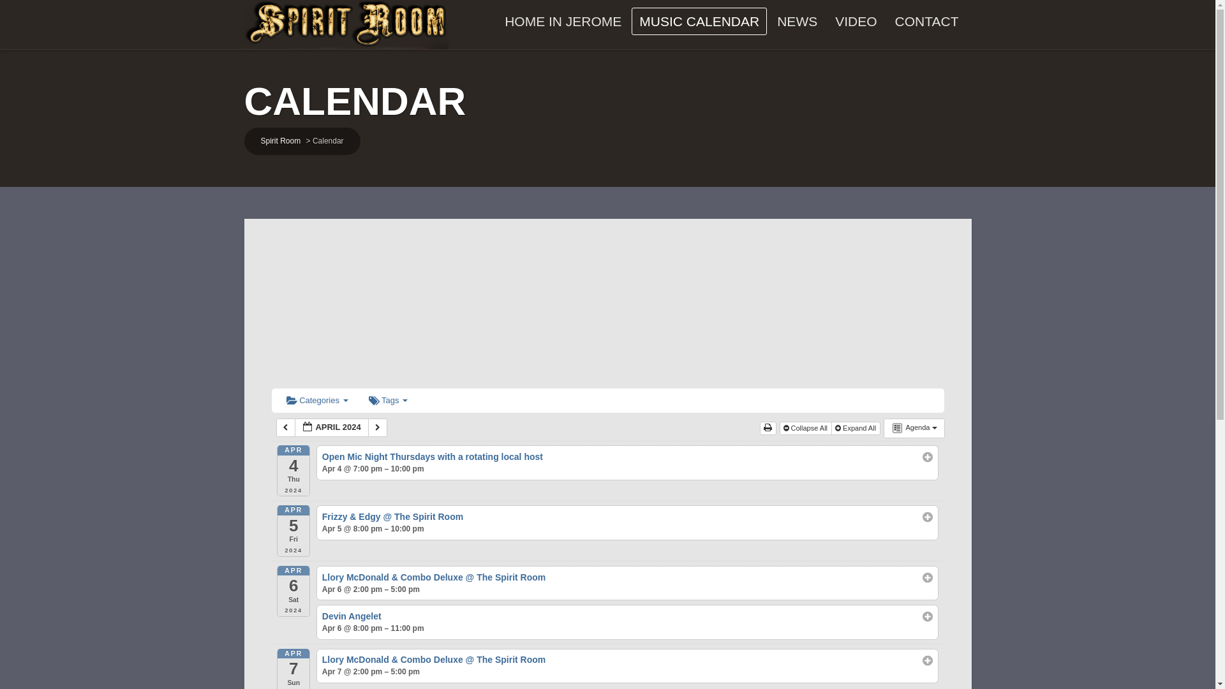 This screenshot has width=1225, height=689. I want to click on Spirit Room, so click(346, 24).